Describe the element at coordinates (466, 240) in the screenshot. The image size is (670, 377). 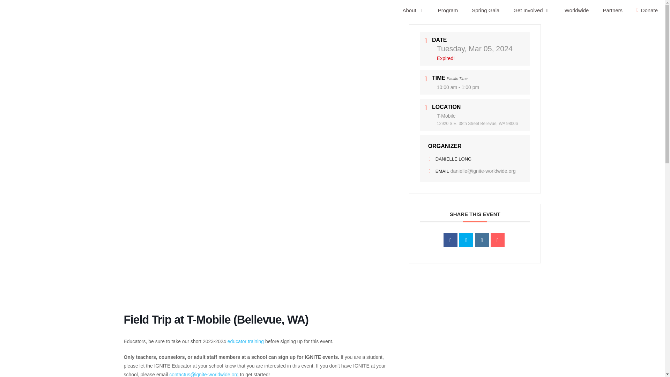
I see `Tweet` at that location.